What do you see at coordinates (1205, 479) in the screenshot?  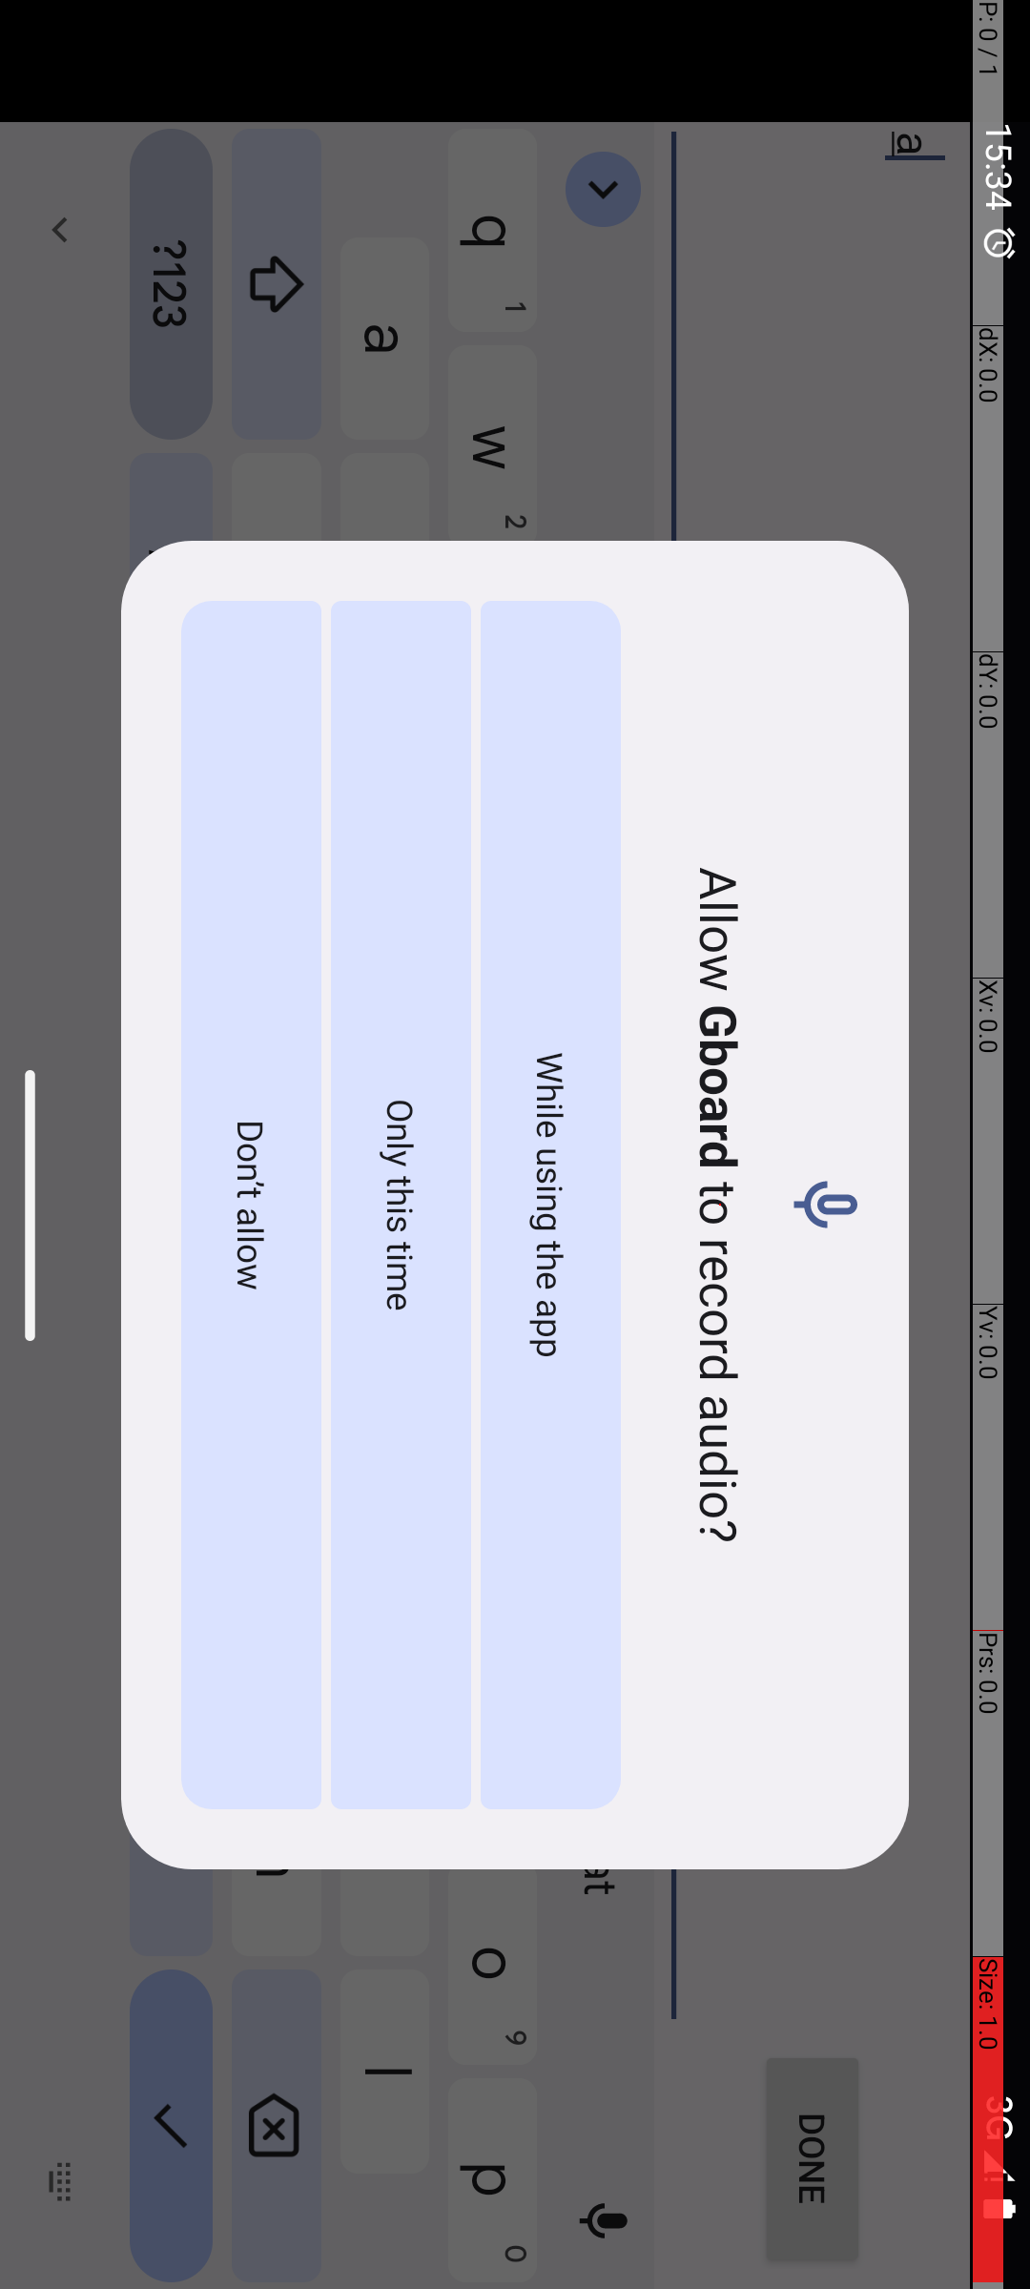 I see `While using the app` at bounding box center [1205, 479].